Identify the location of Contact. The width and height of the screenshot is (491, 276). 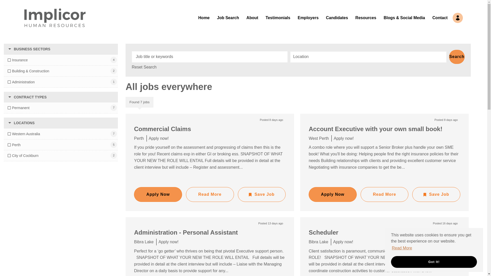
(440, 18).